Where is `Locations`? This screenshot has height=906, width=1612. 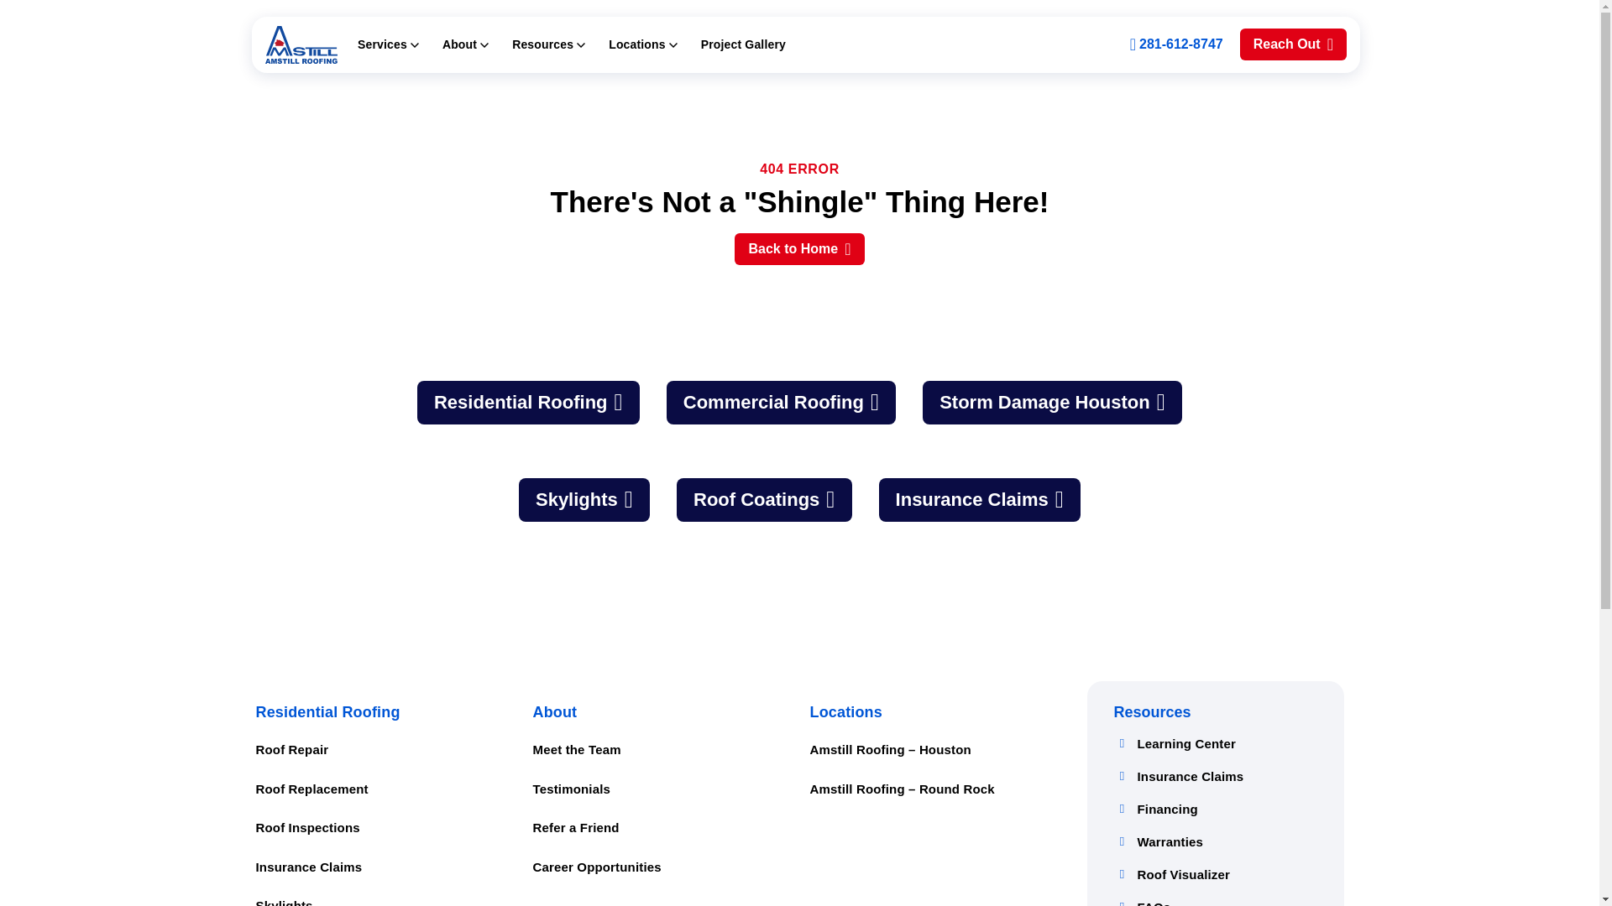 Locations is located at coordinates (643, 44).